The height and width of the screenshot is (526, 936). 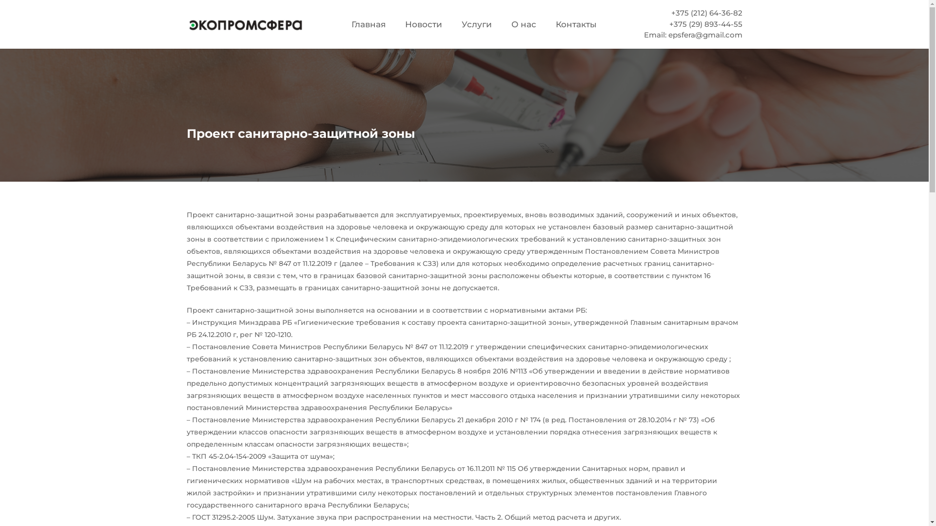 What do you see at coordinates (693, 35) in the screenshot?
I see `Email: epsfera@gmail.com` at bounding box center [693, 35].